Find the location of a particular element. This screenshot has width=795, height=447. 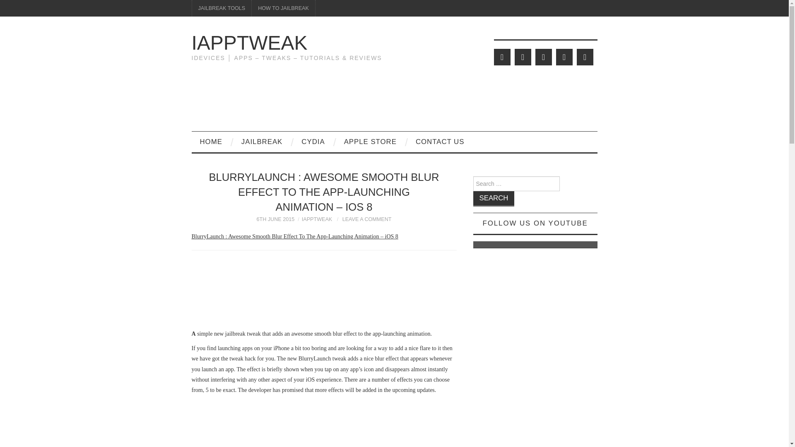

Advertisement is located at coordinates (324, 292).